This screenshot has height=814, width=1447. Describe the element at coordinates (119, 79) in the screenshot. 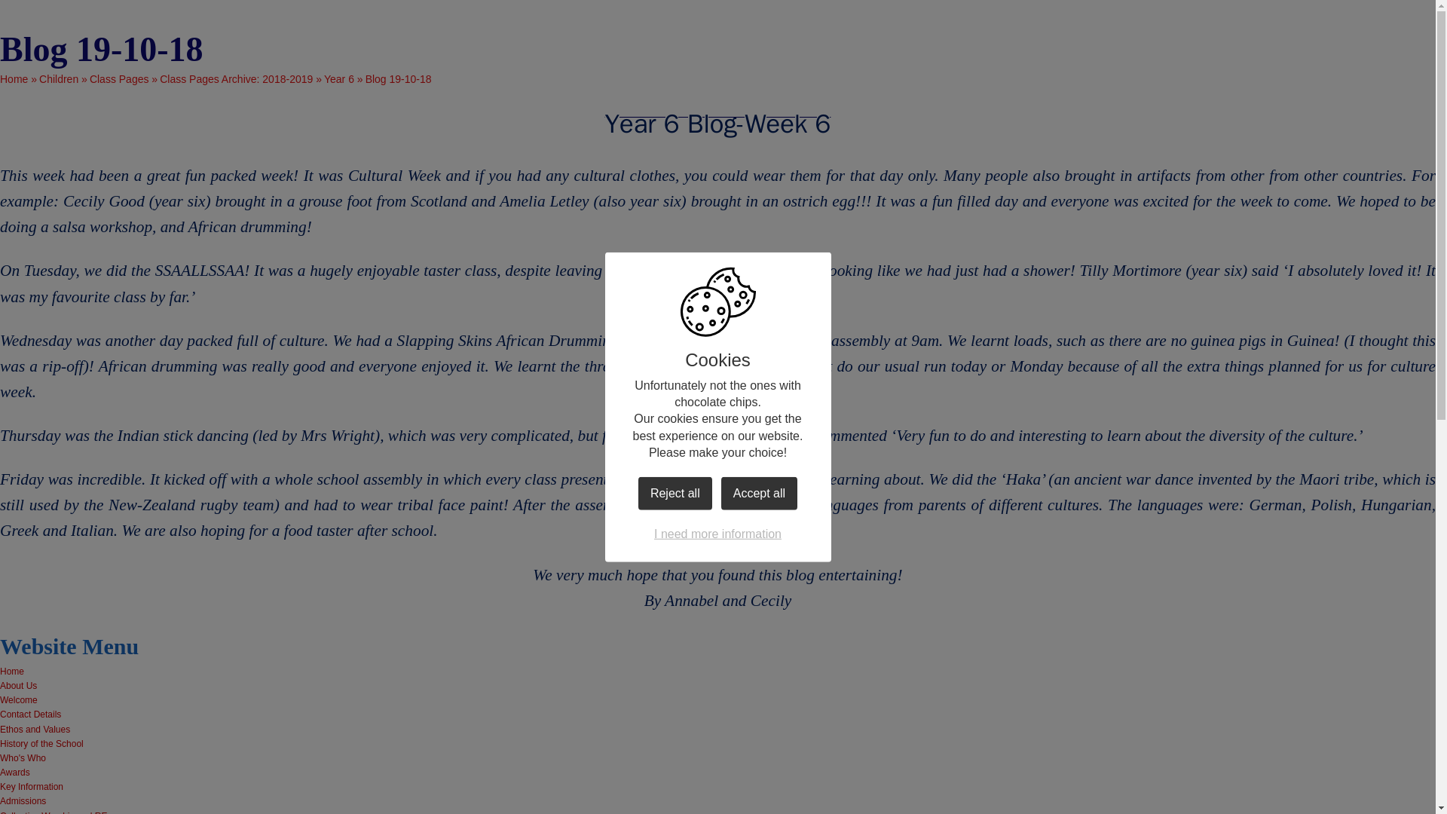

I see `Class Pages` at that location.